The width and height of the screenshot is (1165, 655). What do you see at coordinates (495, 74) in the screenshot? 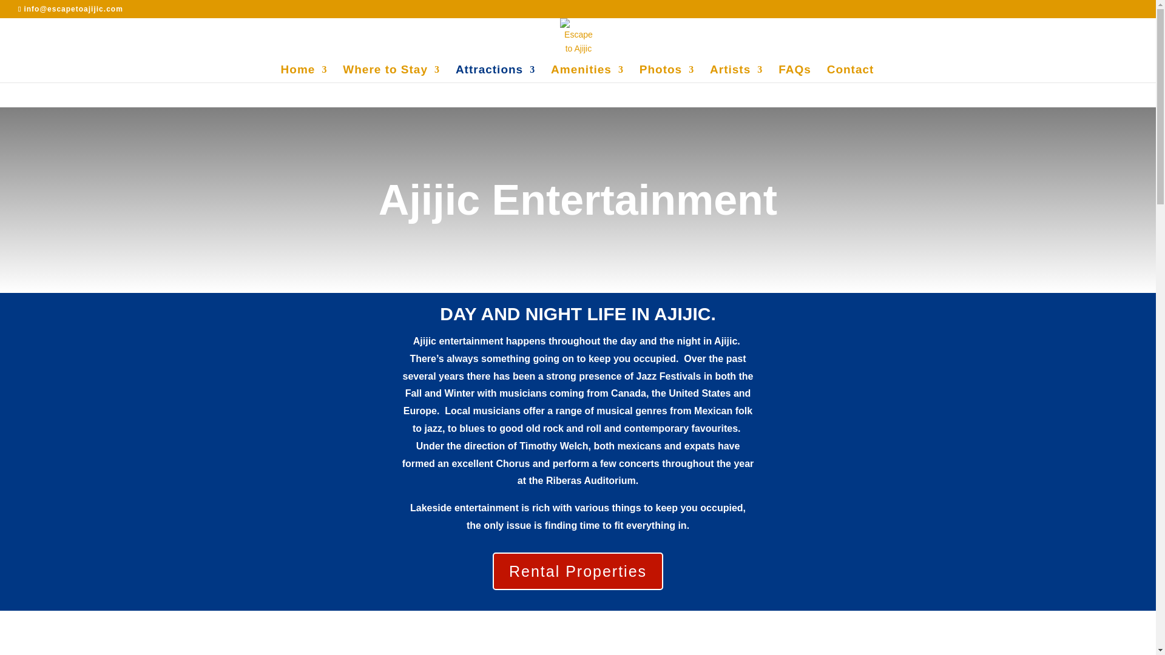
I see `Attractions` at bounding box center [495, 74].